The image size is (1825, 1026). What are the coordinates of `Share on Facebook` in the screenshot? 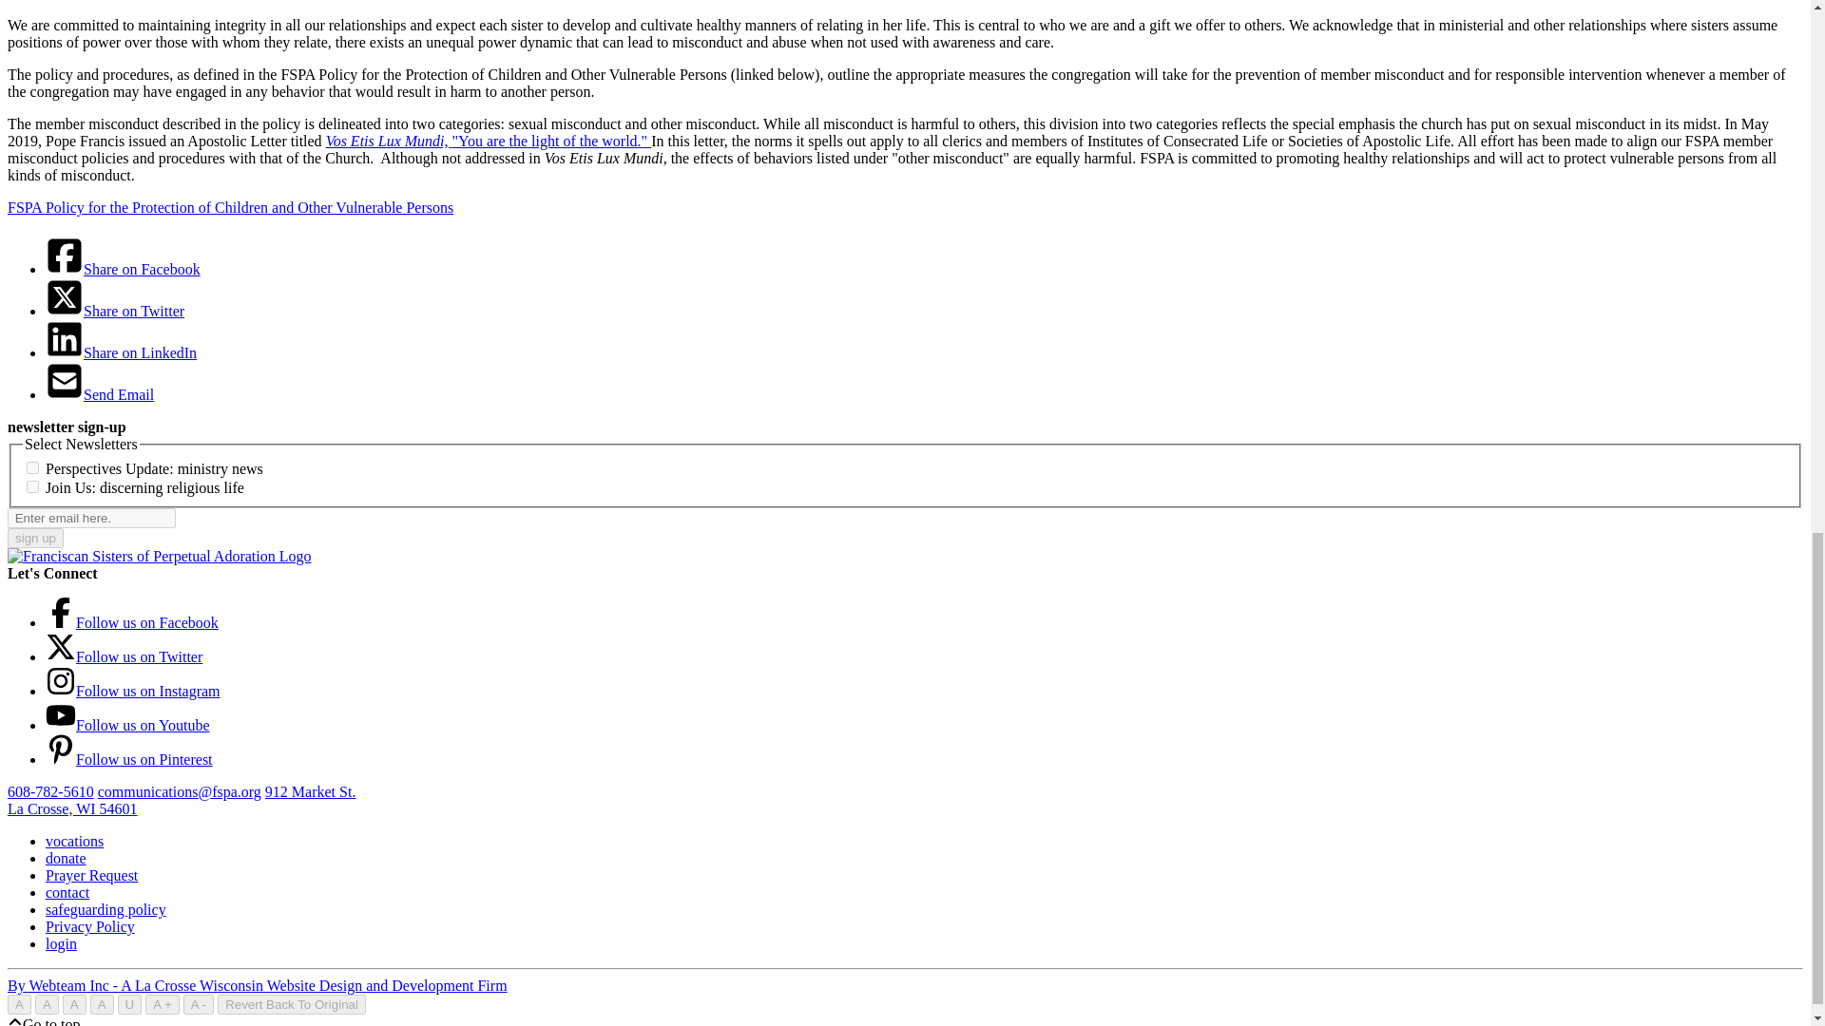 It's located at (65, 269).